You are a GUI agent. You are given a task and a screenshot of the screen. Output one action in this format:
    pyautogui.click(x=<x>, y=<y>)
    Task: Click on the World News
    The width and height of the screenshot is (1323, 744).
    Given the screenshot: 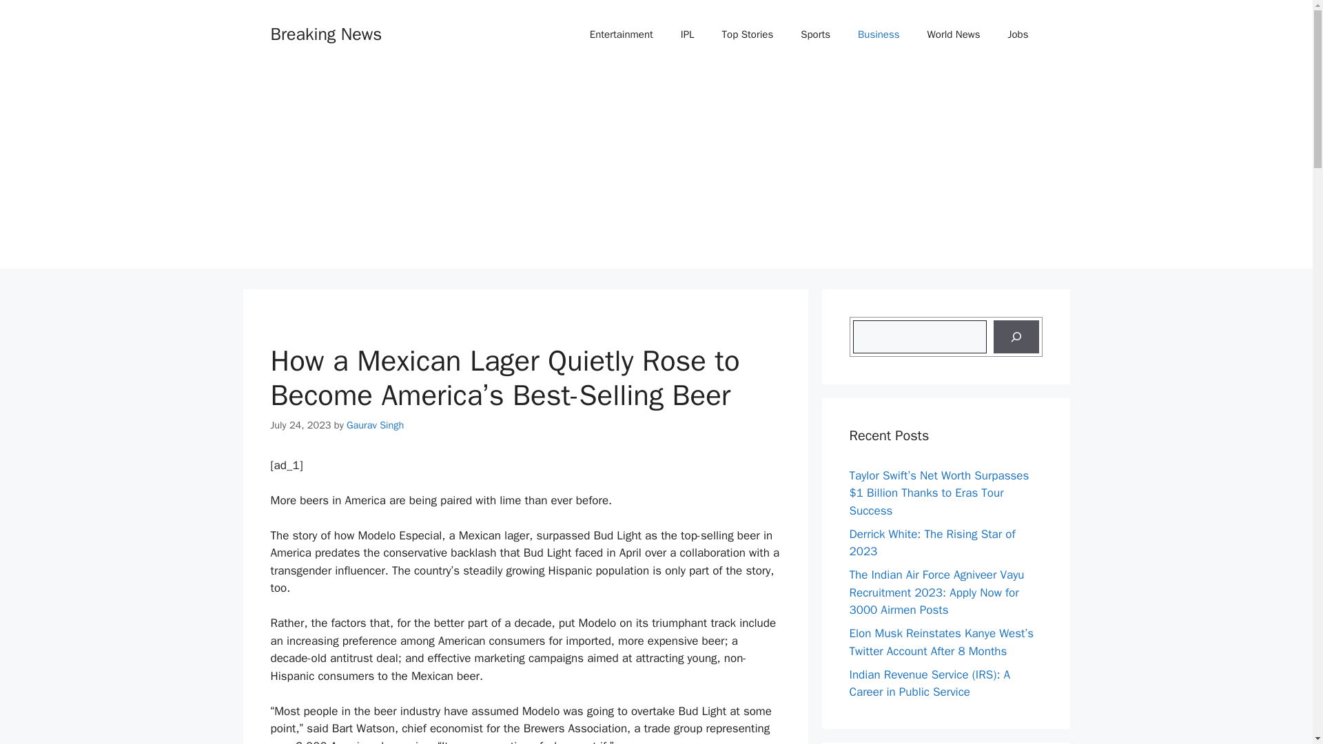 What is the action you would take?
    pyautogui.click(x=954, y=34)
    